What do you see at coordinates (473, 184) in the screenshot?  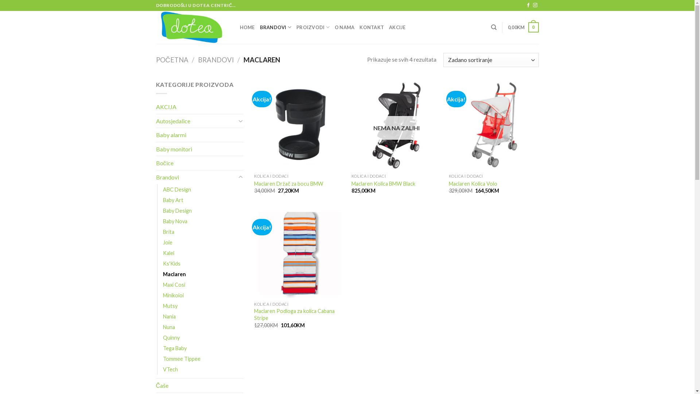 I see `Maclaren Kolica Volo` at bounding box center [473, 184].